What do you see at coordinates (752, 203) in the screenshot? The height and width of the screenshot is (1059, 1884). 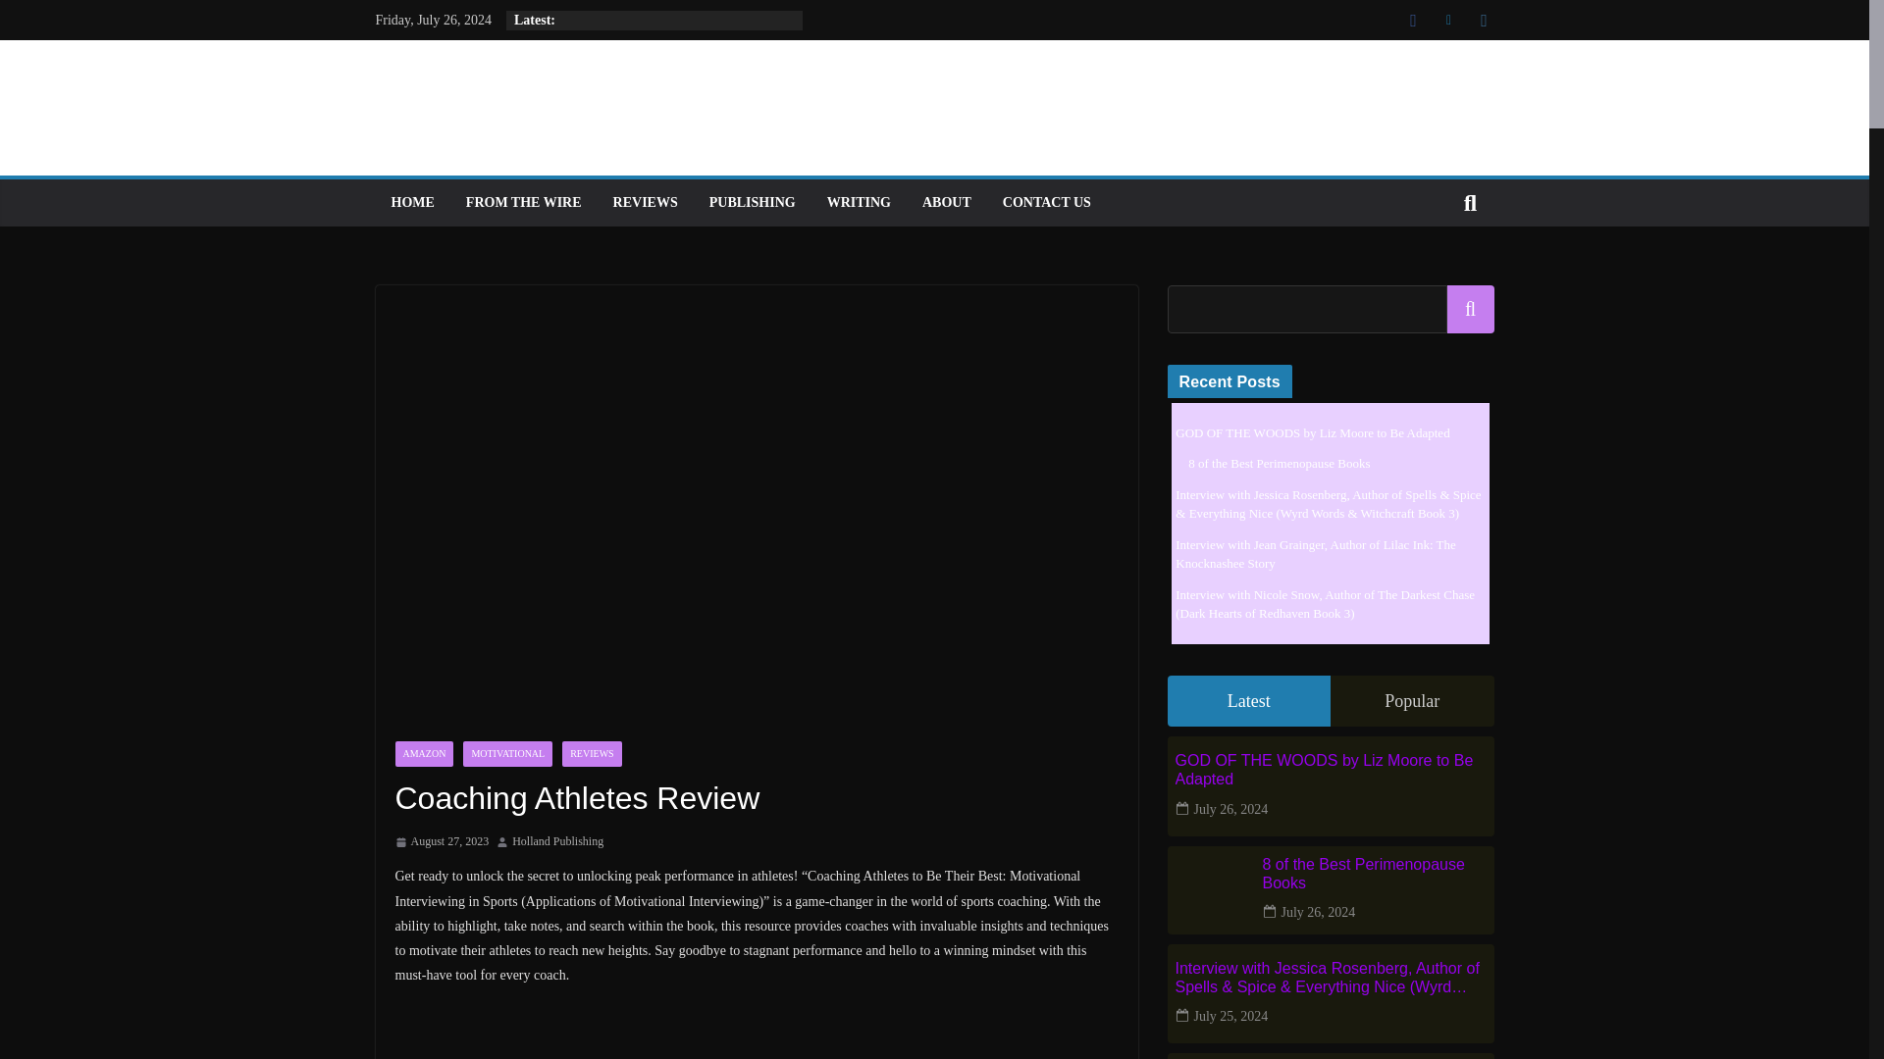 I see `PUBLISHING` at bounding box center [752, 203].